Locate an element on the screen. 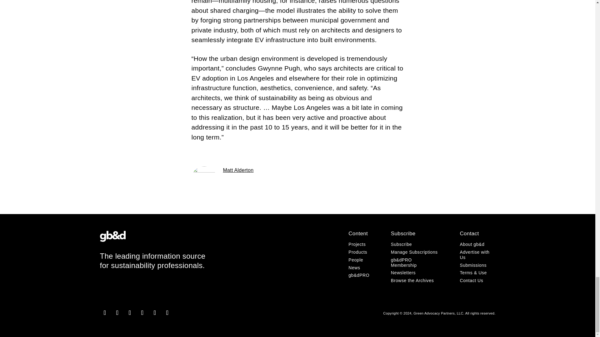  Follow on LinkedIn is located at coordinates (130, 313).